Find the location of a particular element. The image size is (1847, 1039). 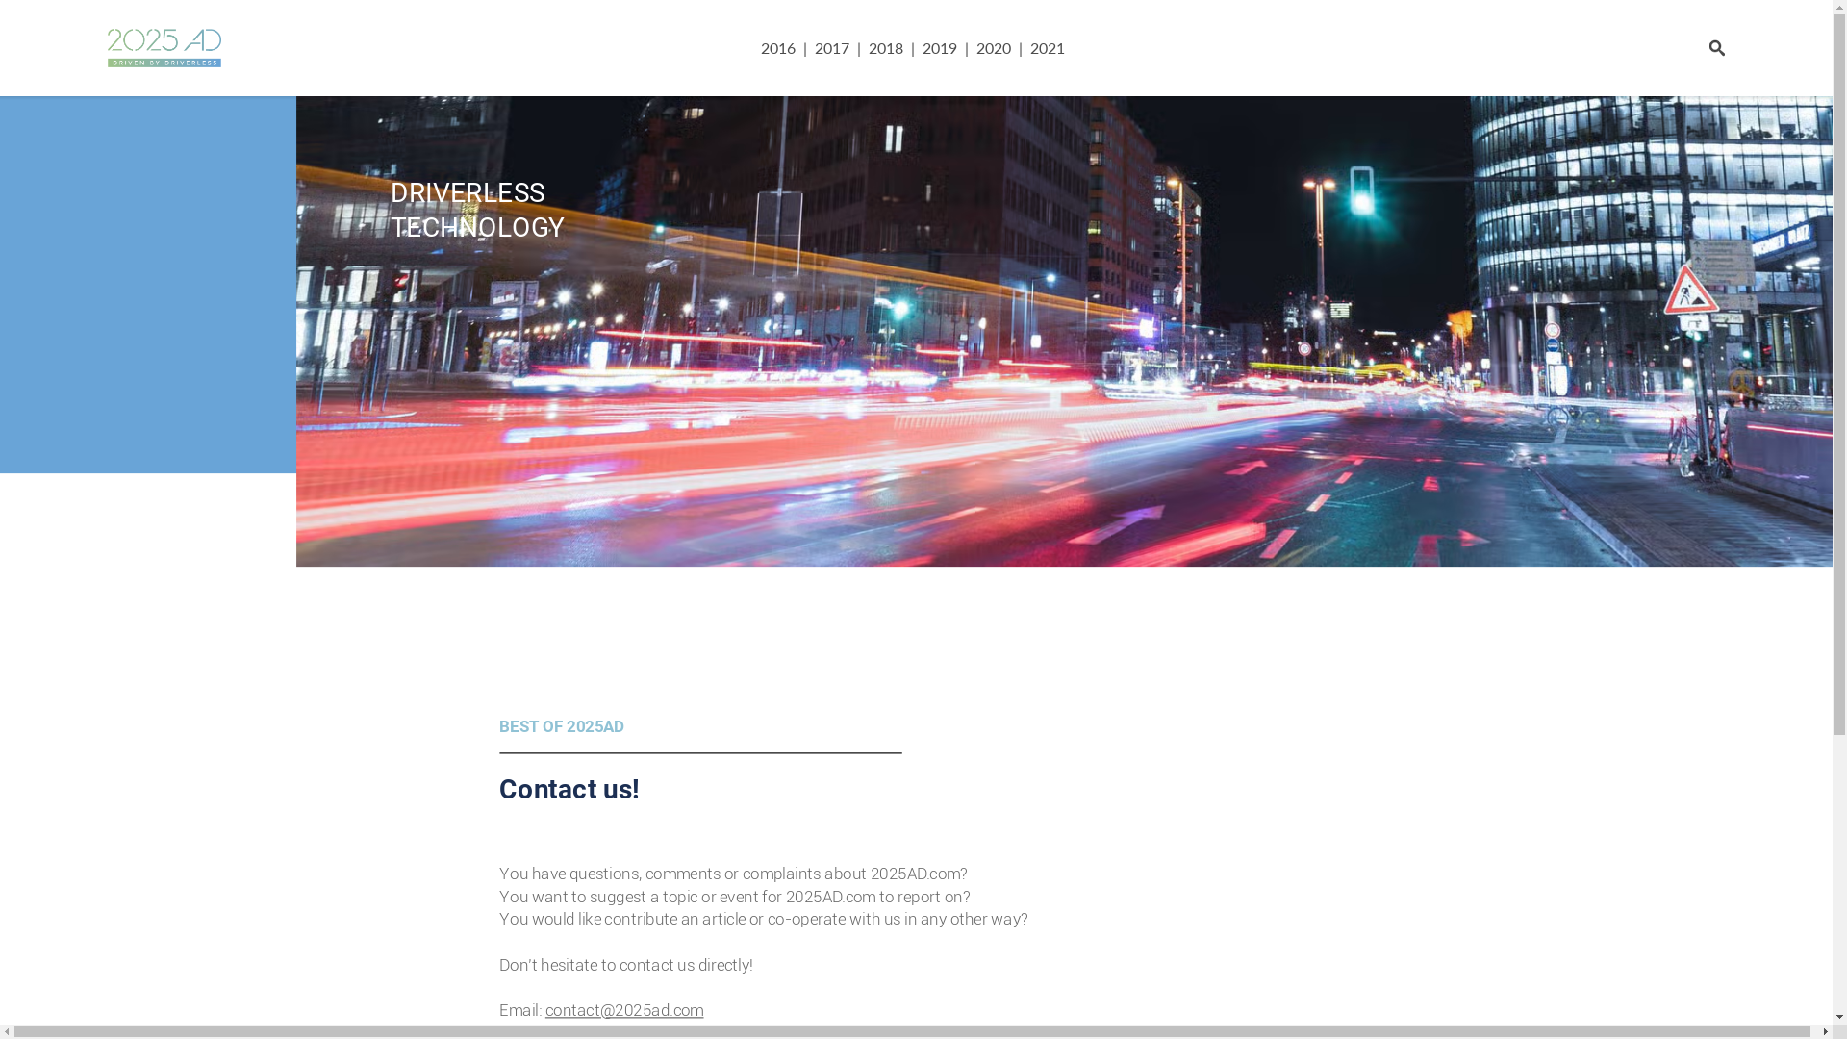

2021 is located at coordinates (1047, 48).